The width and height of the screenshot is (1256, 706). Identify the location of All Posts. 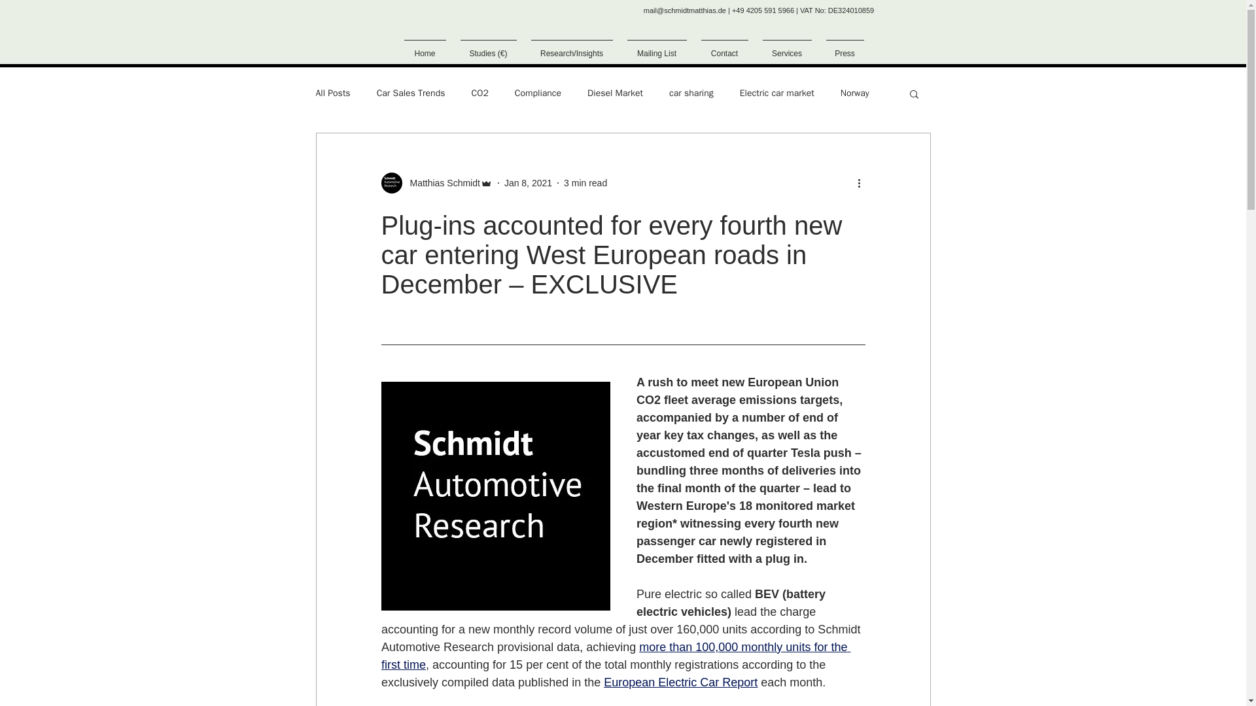
(332, 93).